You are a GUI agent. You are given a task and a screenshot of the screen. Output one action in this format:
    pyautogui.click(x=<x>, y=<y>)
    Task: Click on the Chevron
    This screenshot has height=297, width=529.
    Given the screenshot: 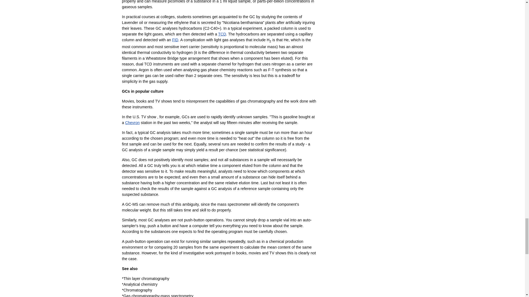 What is the action you would take?
    pyautogui.click(x=132, y=123)
    